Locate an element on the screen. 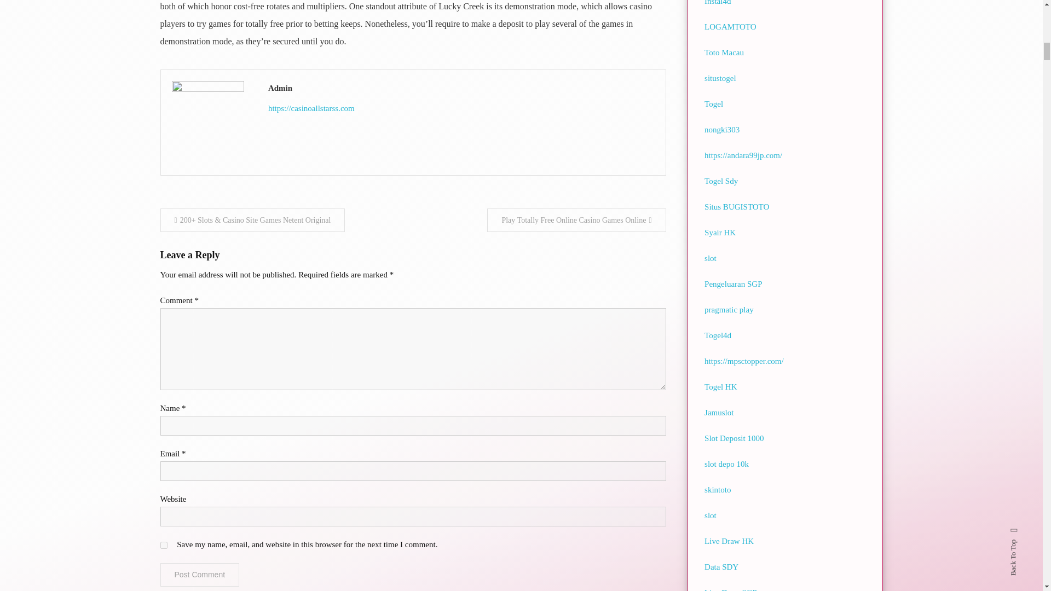 This screenshot has height=591, width=1051. Play Totally Free Online Casino Games Online is located at coordinates (576, 220).